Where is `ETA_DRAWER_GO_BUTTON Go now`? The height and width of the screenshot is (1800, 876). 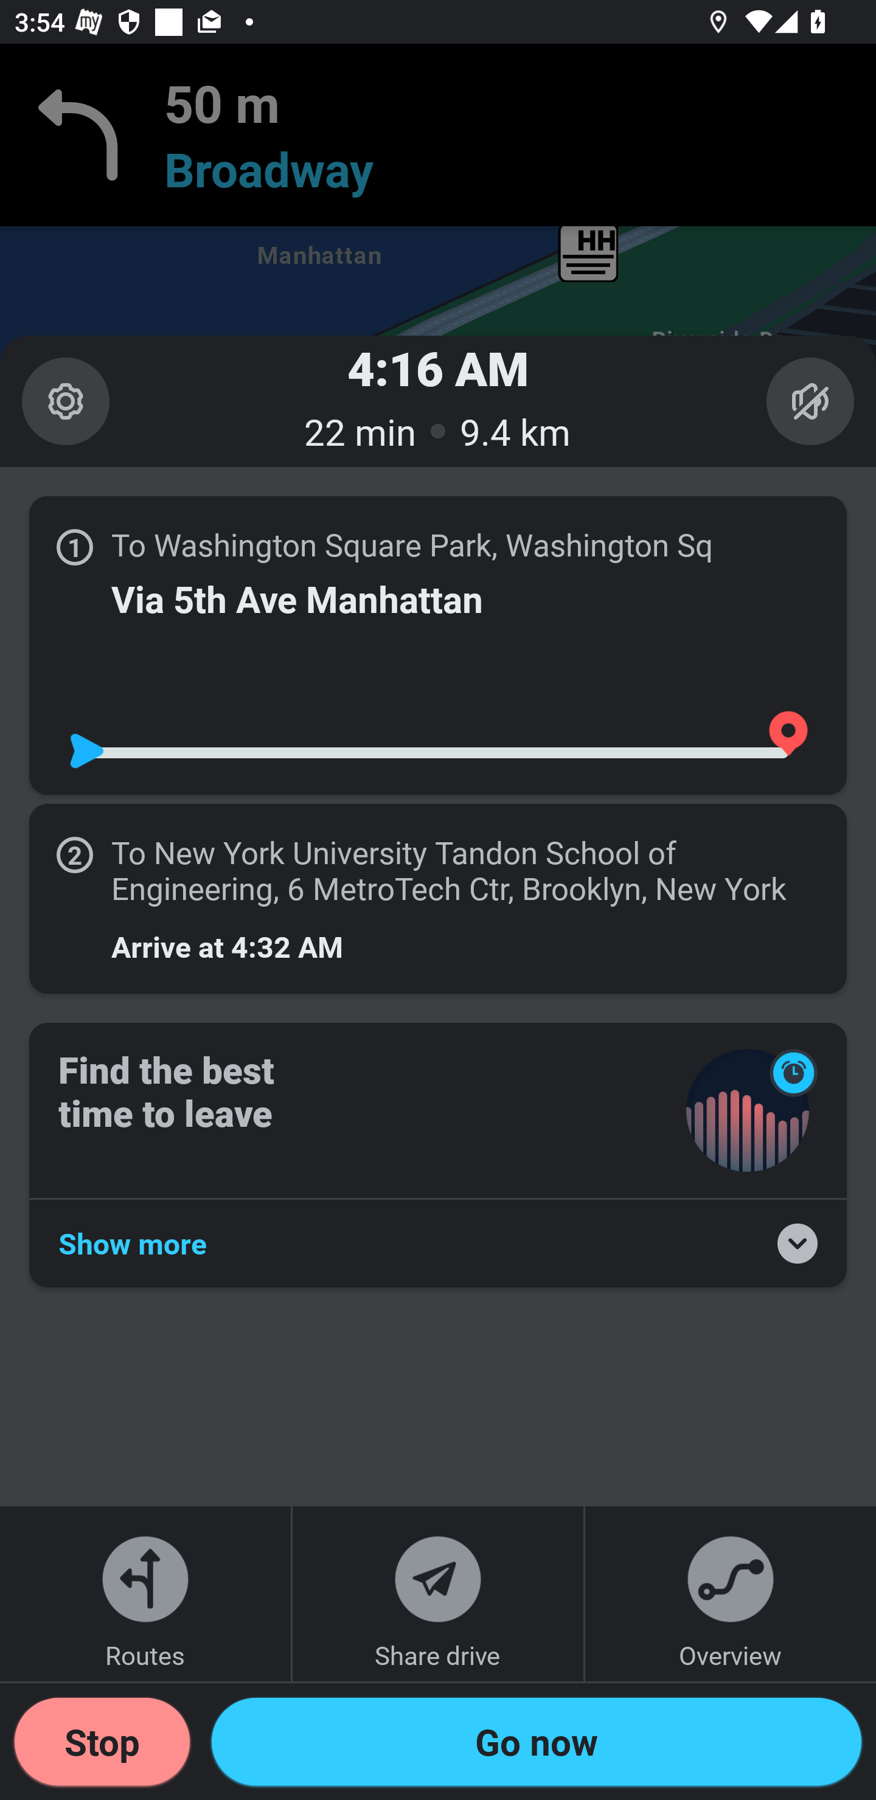
ETA_DRAWER_GO_BUTTON Go now is located at coordinates (537, 1742).